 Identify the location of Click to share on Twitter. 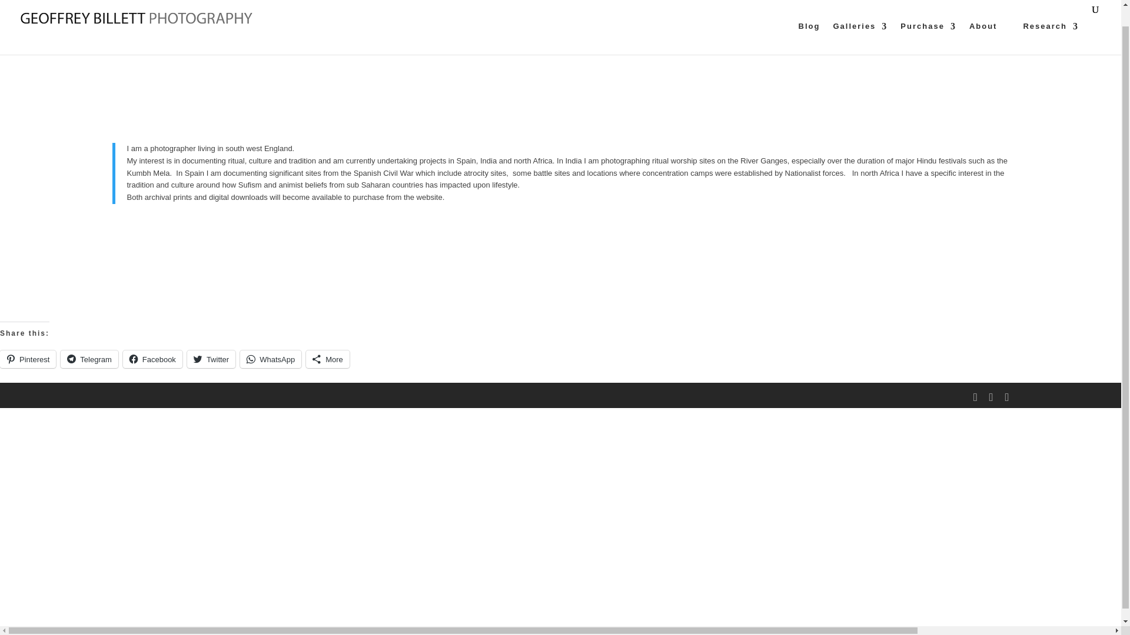
(211, 359).